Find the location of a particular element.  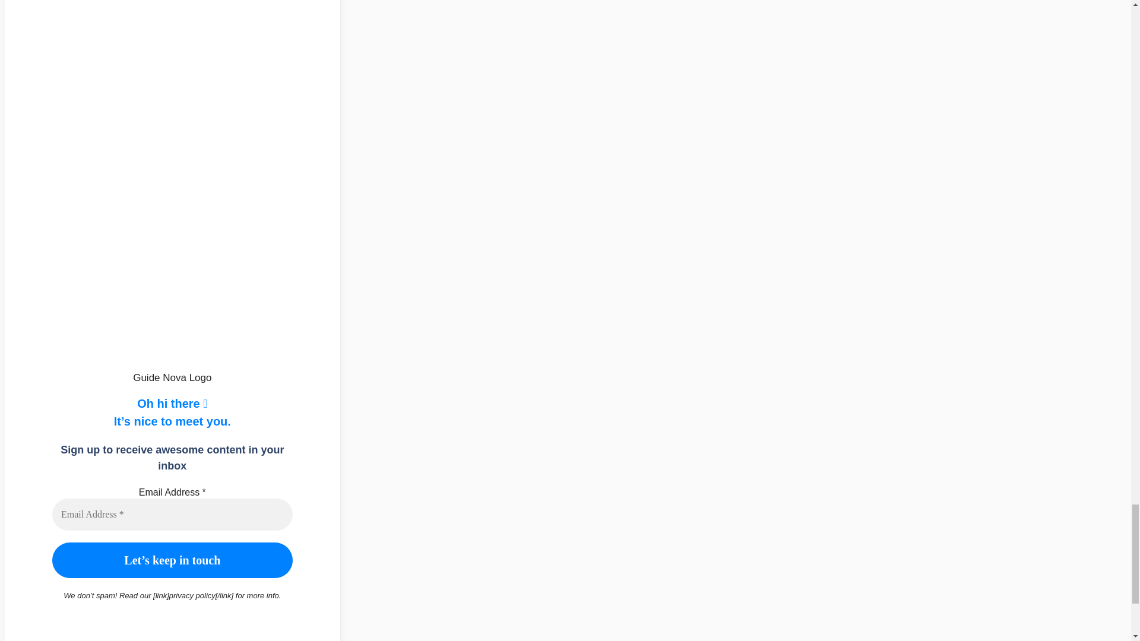

Email Address is located at coordinates (172, 515).